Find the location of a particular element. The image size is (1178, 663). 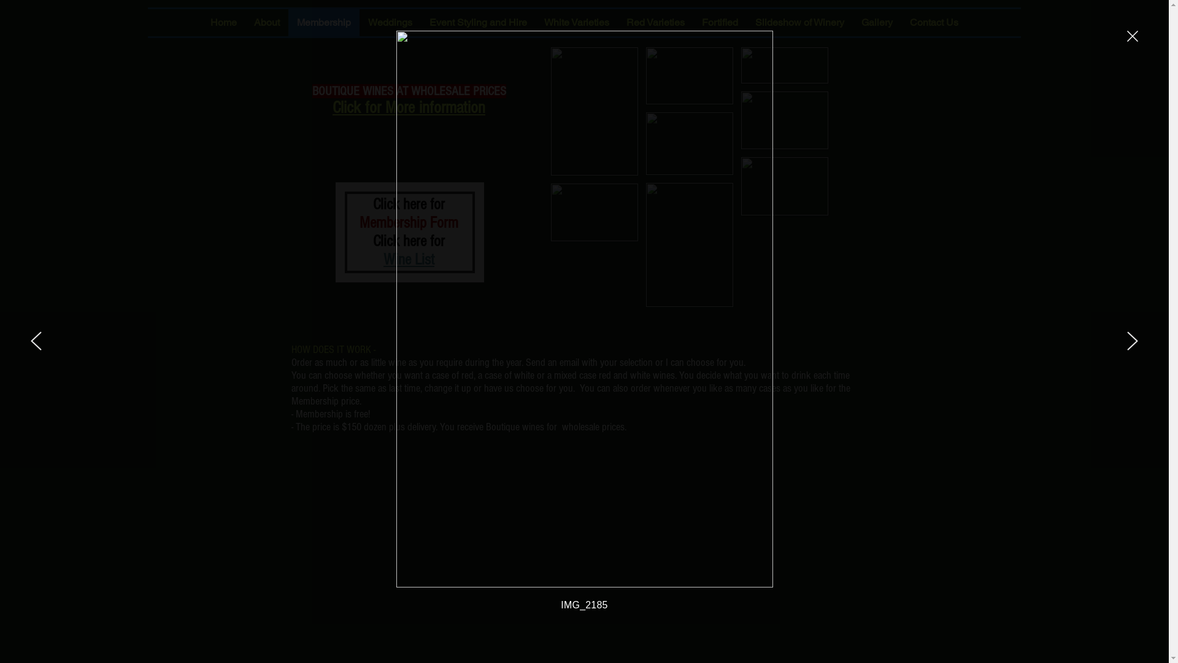

Slideshow of Winery is located at coordinates (799, 23).